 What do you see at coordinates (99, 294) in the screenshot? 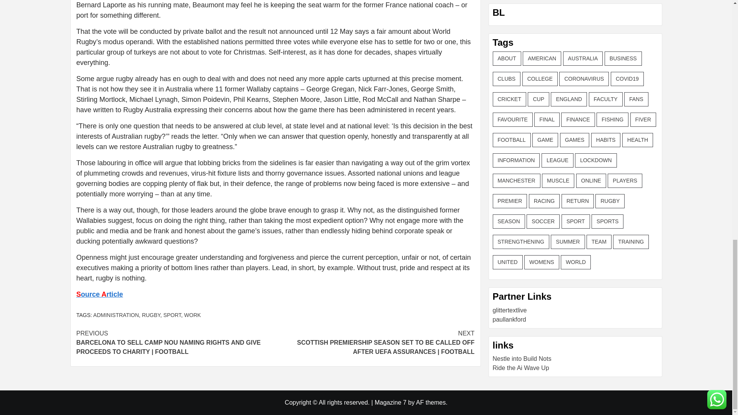
I see `Source Article` at bounding box center [99, 294].